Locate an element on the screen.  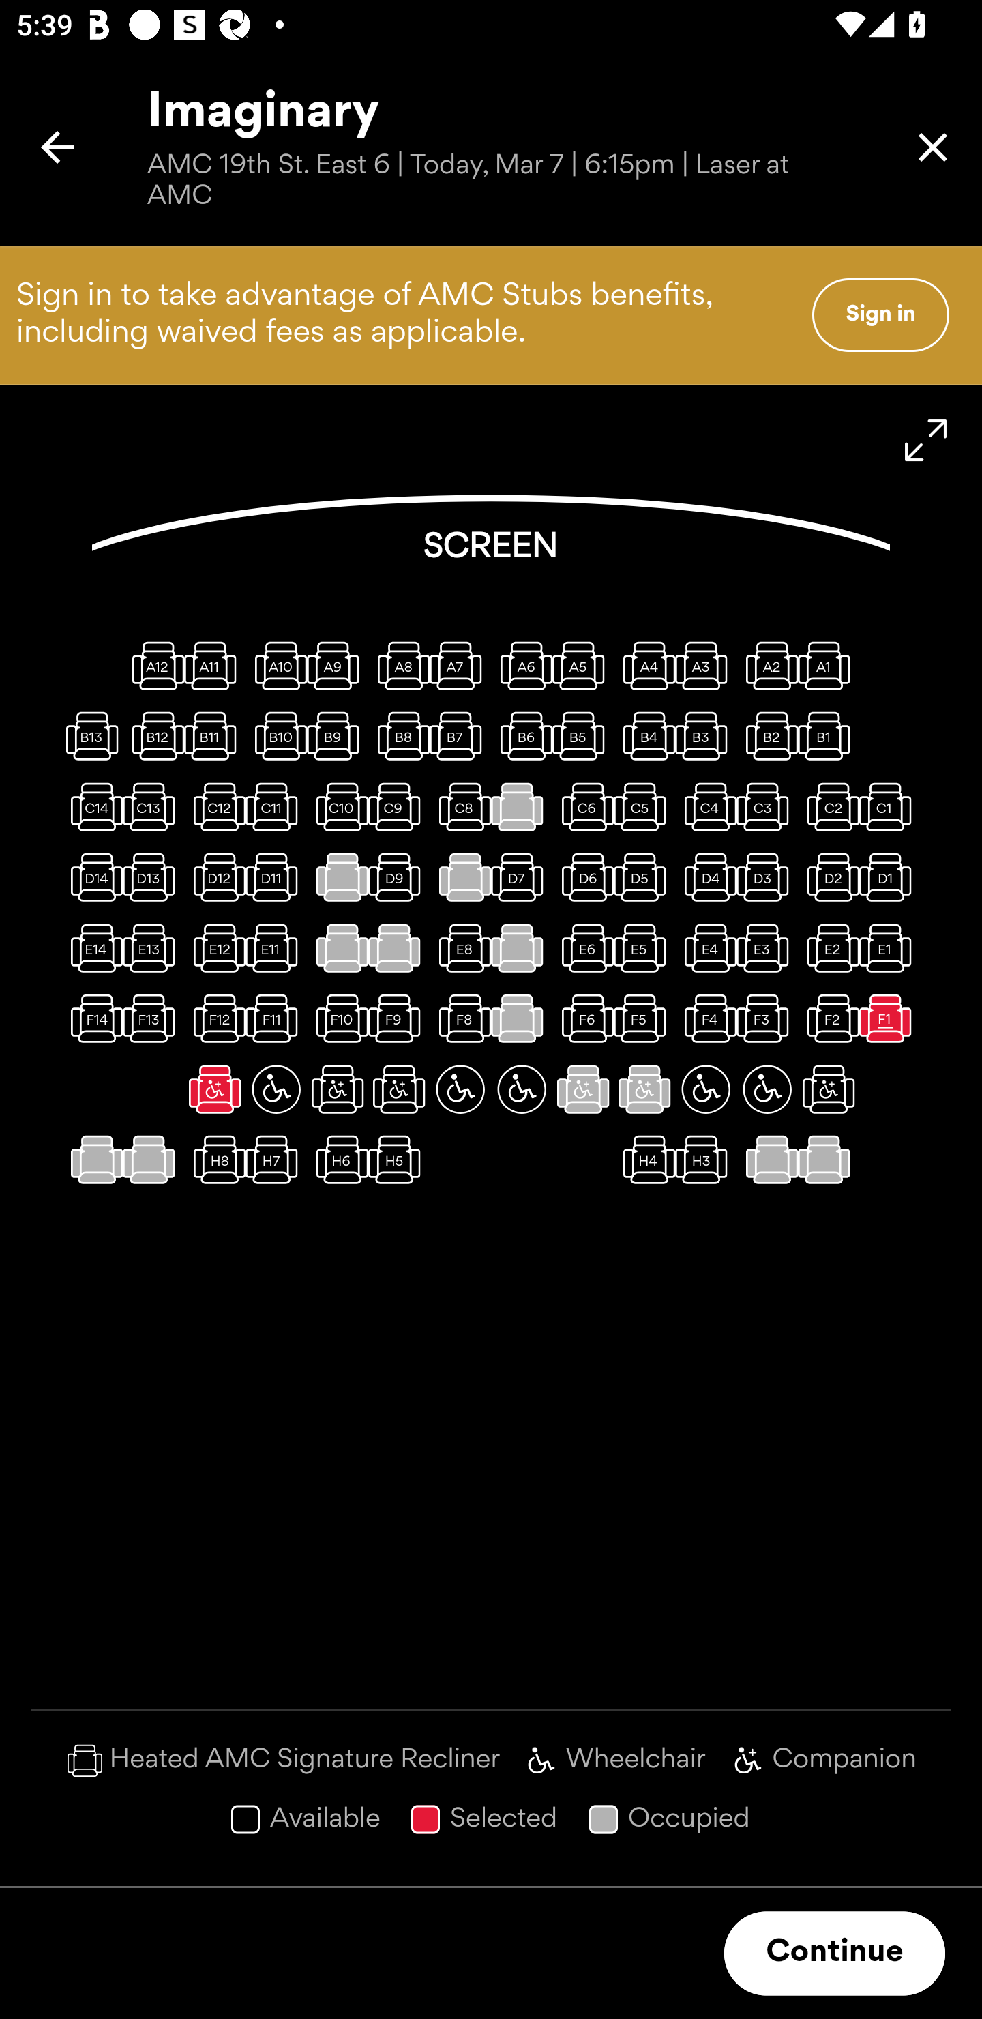
H8, Regular seat, available is located at coordinates (215, 1160).